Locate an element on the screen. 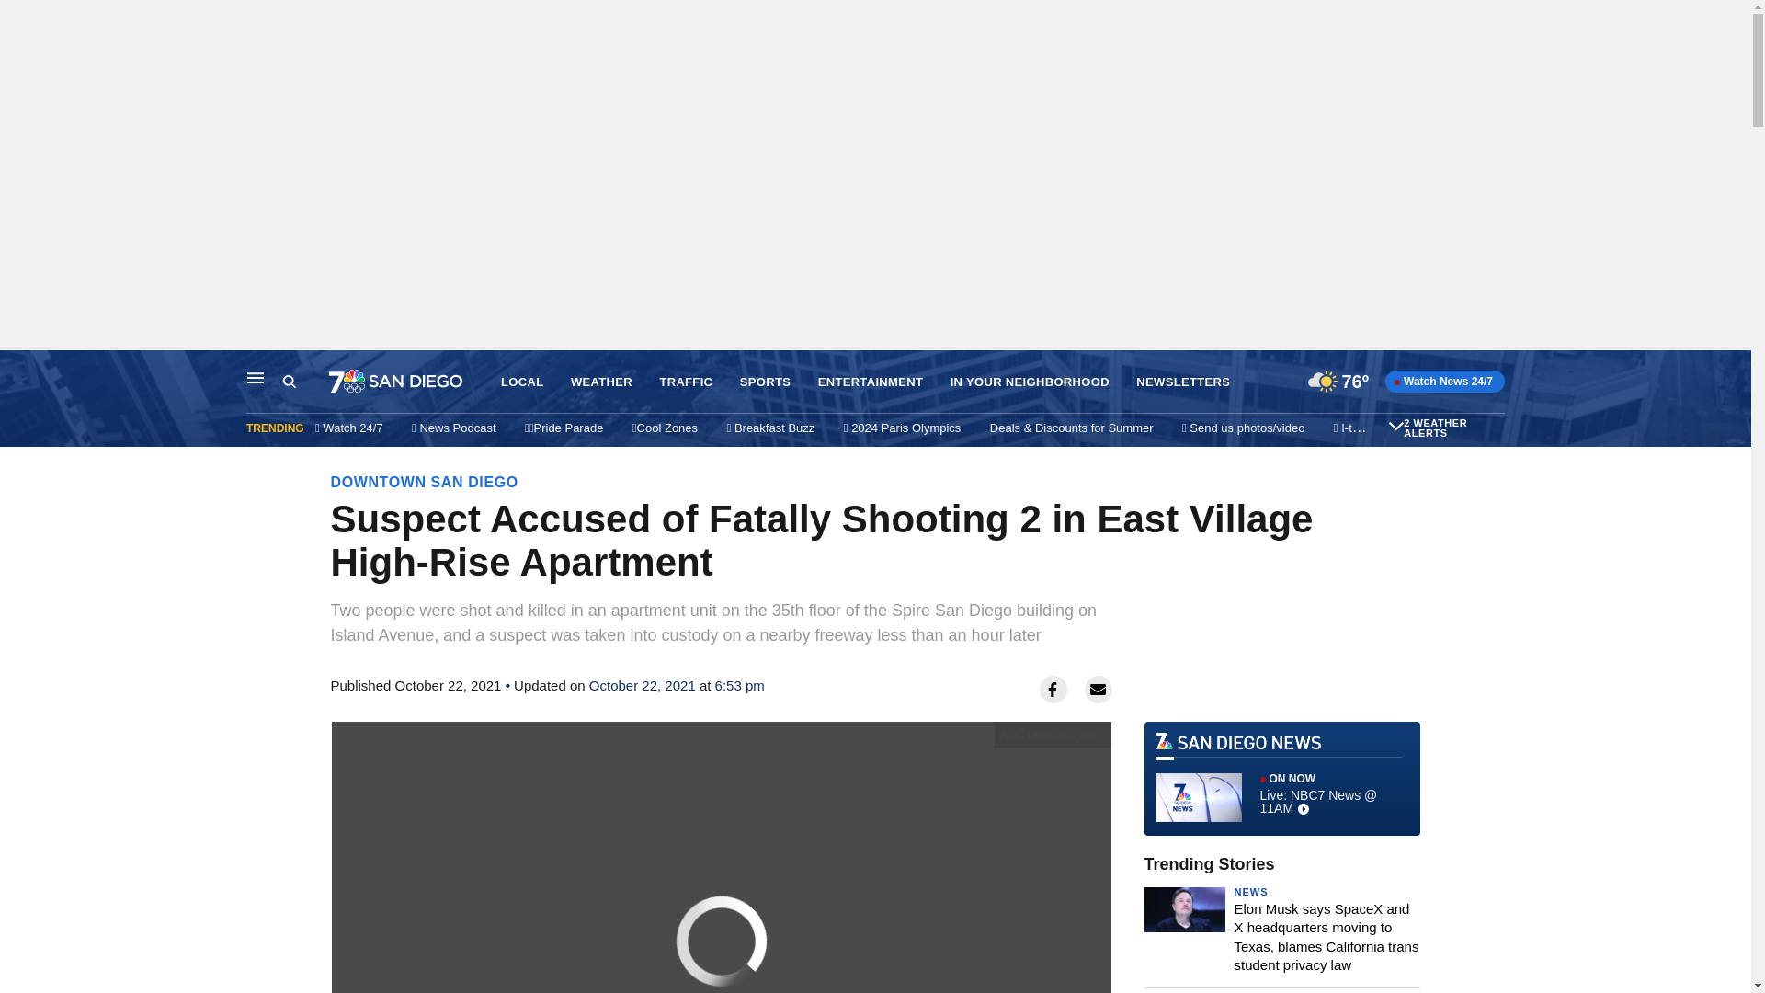  SPORTS is located at coordinates (765, 382).